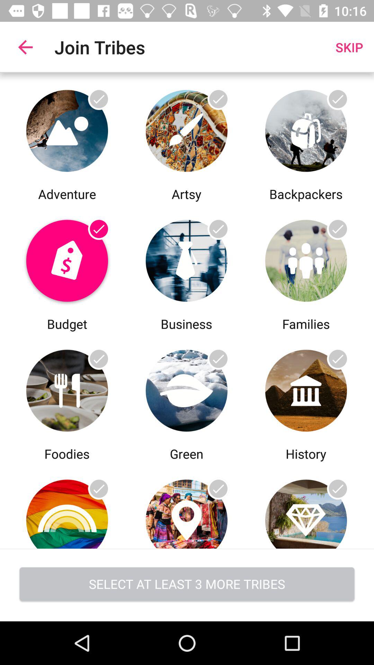 The height and width of the screenshot is (665, 374). I want to click on click the painting tool, so click(186, 129).